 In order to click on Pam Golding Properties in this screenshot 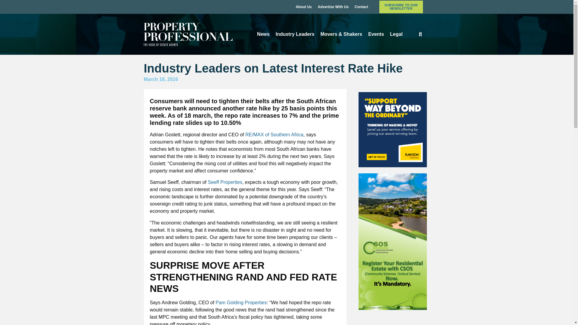, I will do `click(241, 302)`.